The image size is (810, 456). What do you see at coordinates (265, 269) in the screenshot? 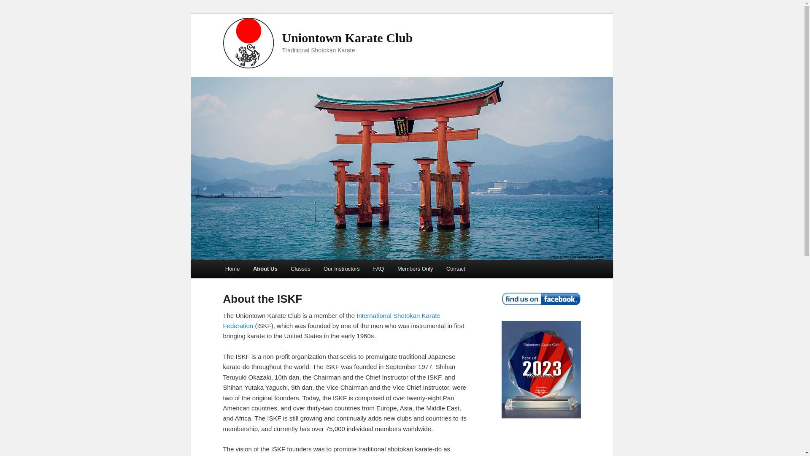
I see `About Us` at bounding box center [265, 269].